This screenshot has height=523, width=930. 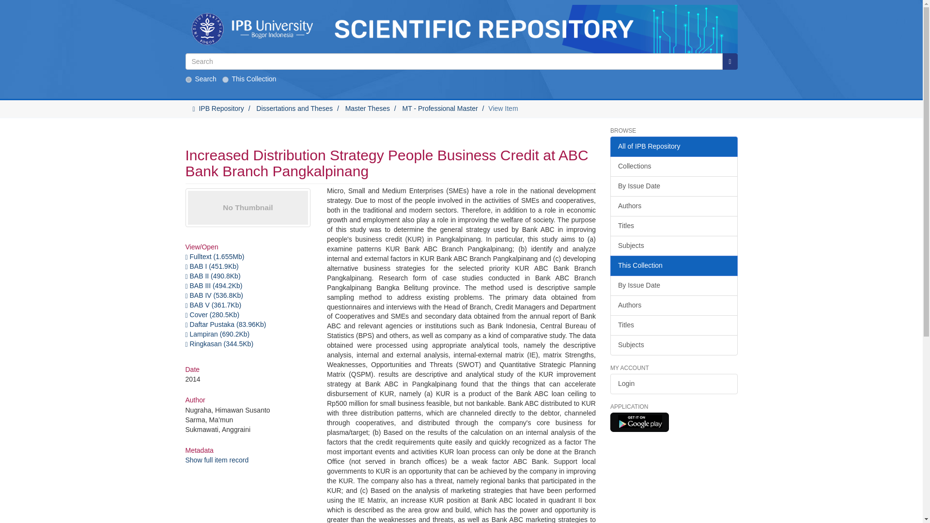 I want to click on Dissertations and Theses, so click(x=294, y=108).